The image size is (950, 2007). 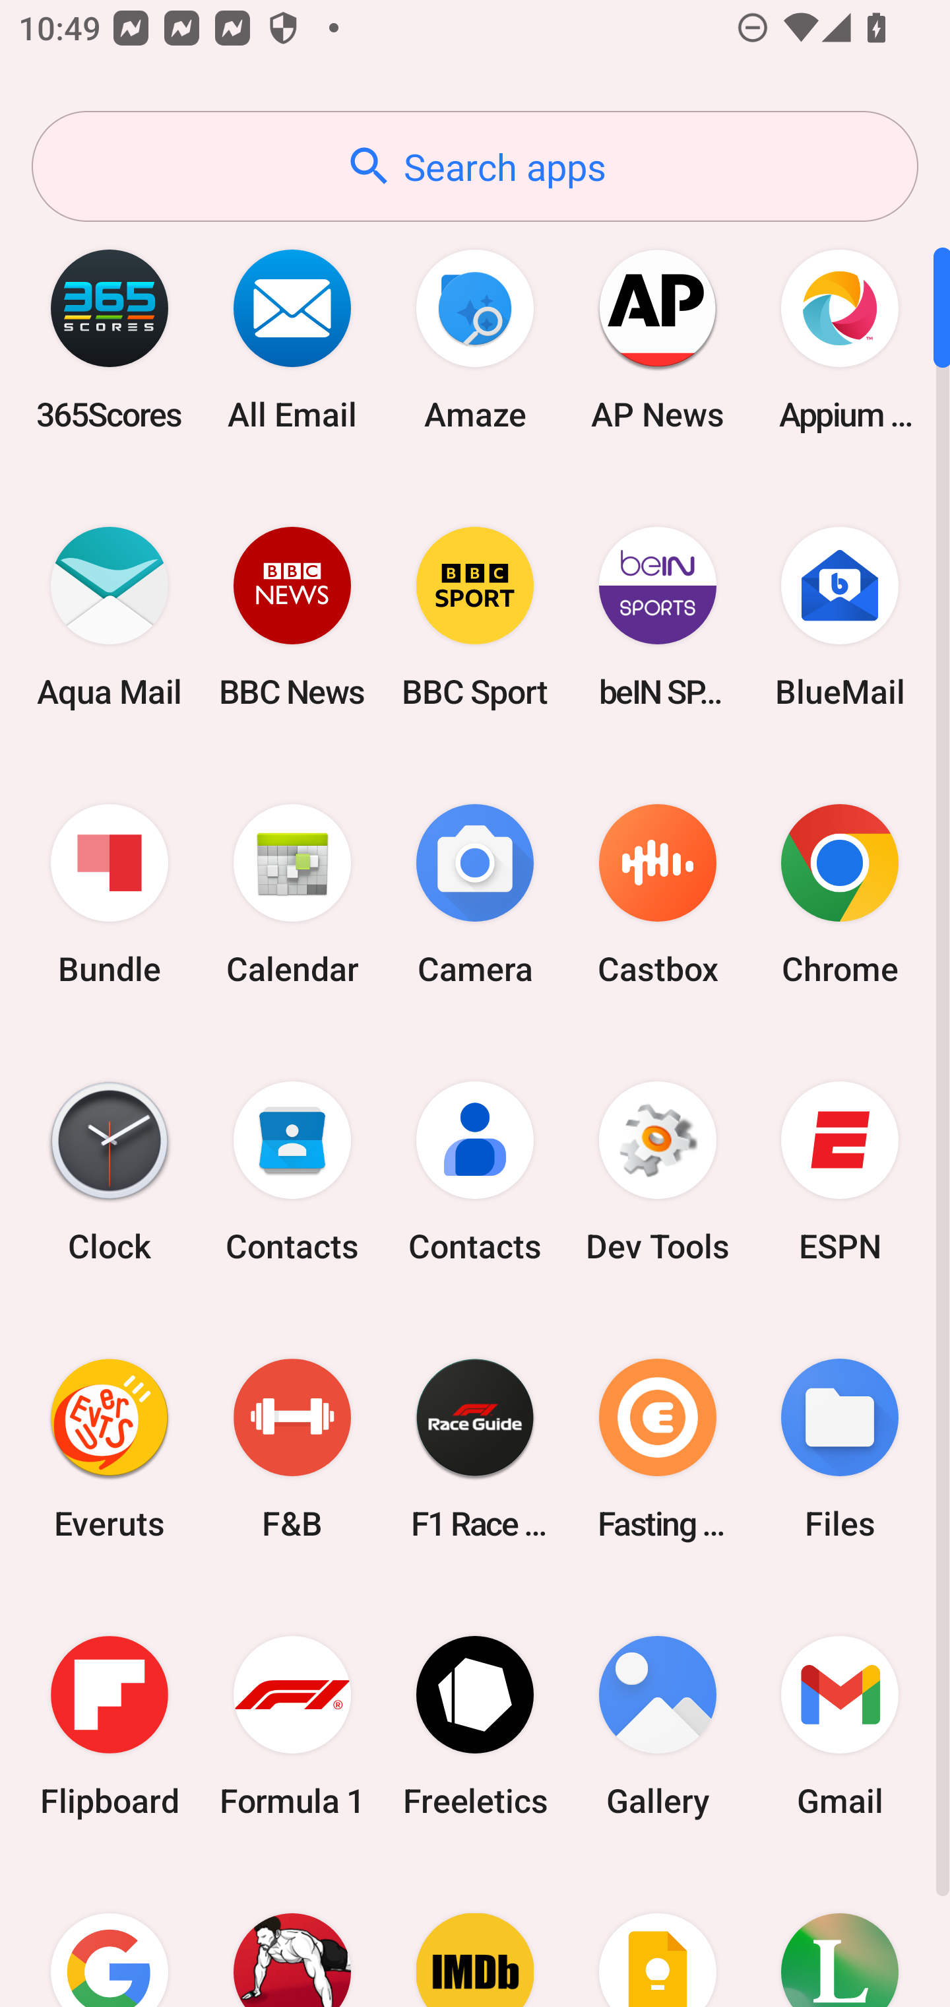 What do you see at coordinates (840, 1936) in the screenshot?
I see `Lifesum` at bounding box center [840, 1936].